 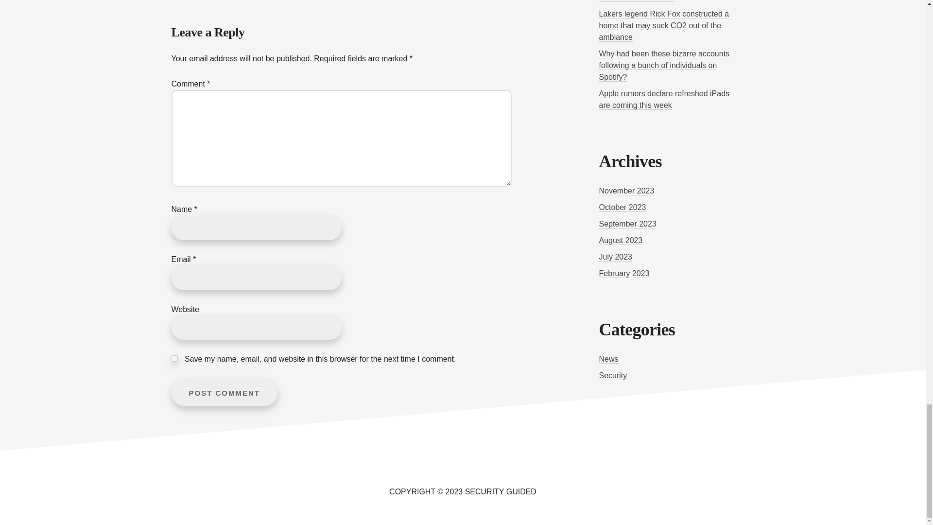 I want to click on yes, so click(x=174, y=359).